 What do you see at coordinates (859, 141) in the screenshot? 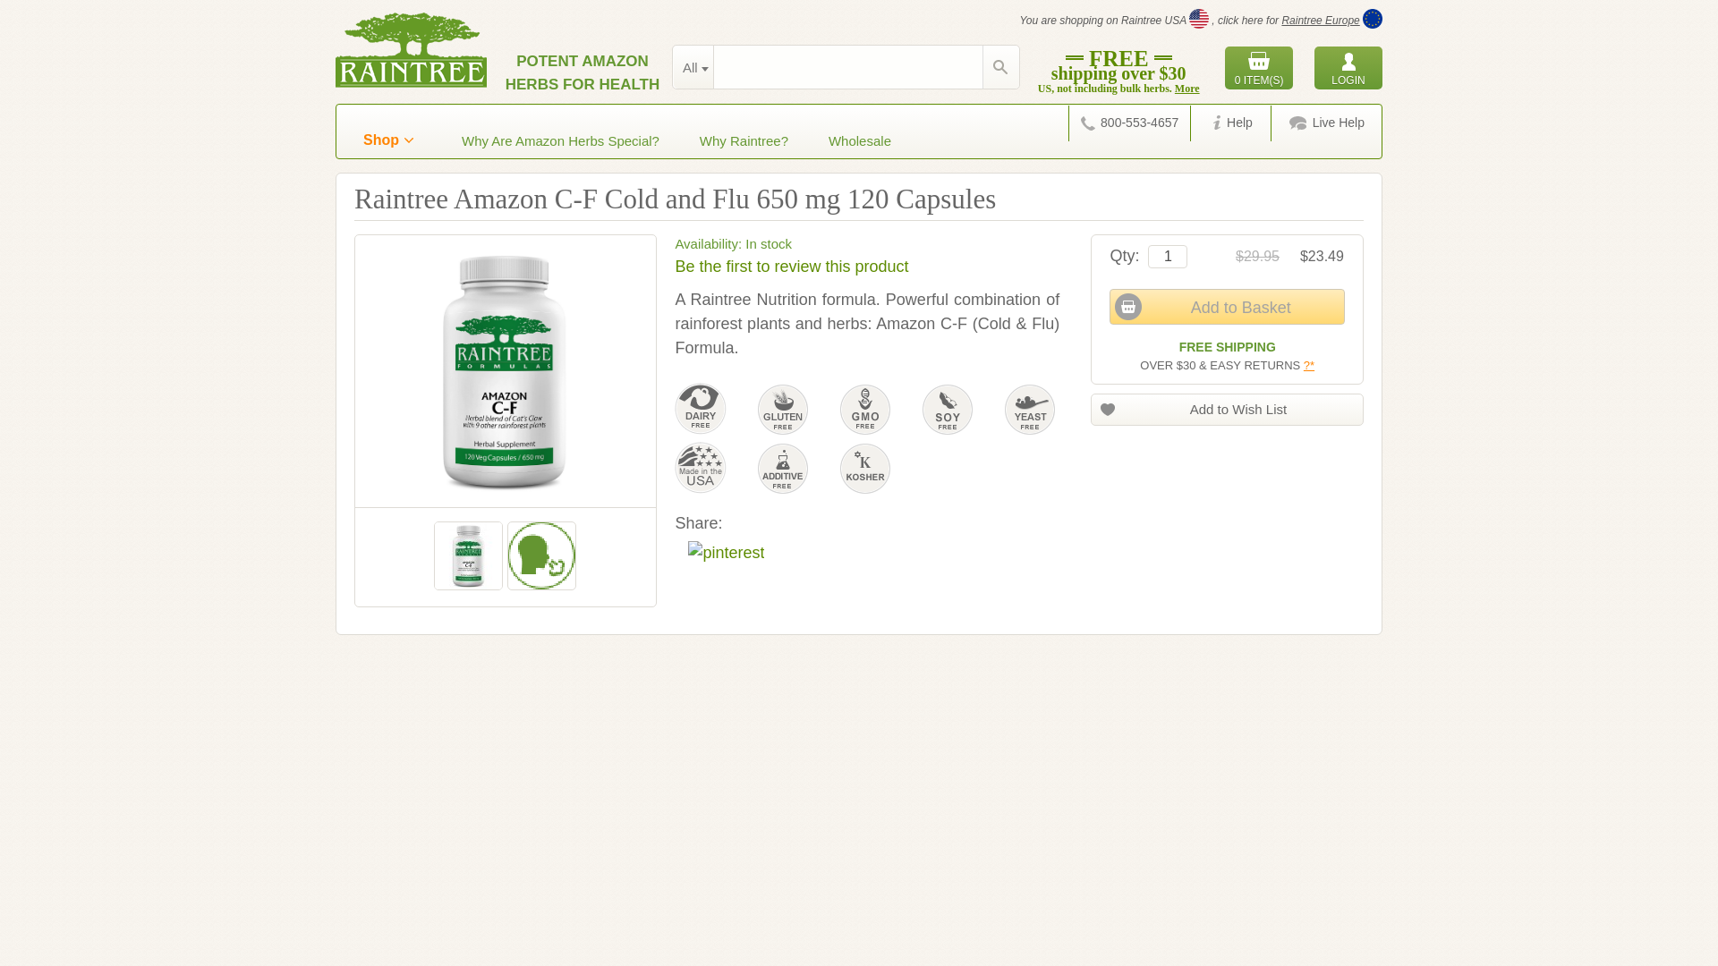
I see `Wholesale` at bounding box center [859, 141].